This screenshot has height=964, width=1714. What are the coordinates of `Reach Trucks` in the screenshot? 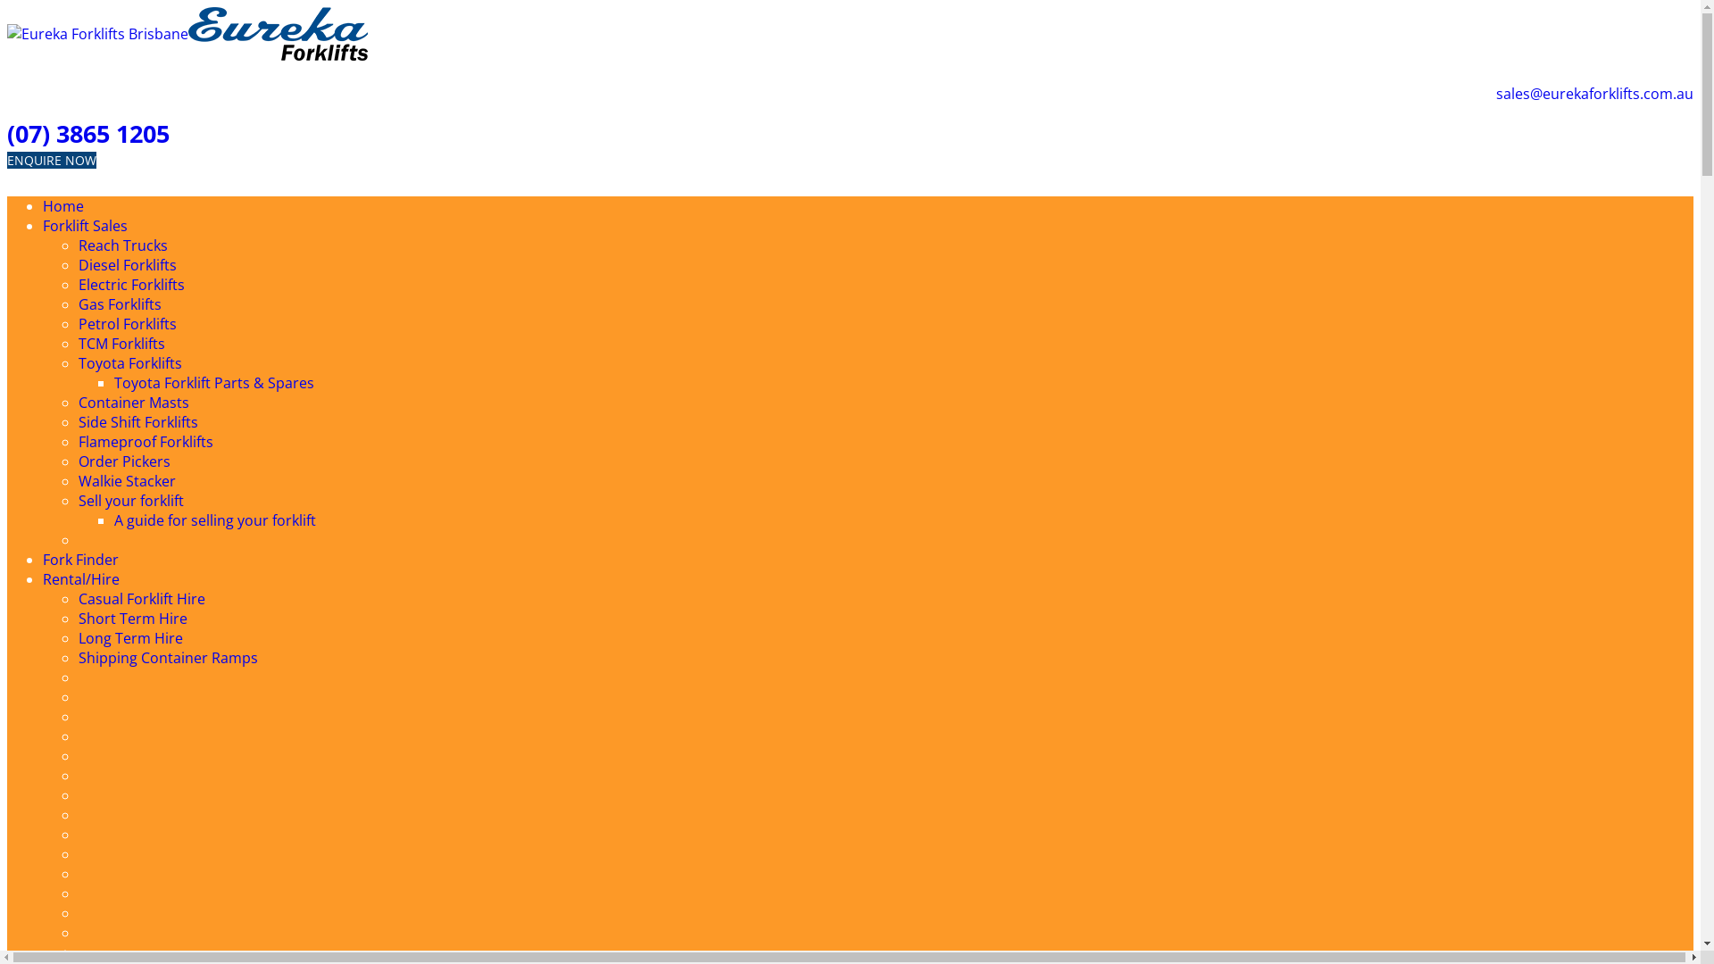 It's located at (123, 245).